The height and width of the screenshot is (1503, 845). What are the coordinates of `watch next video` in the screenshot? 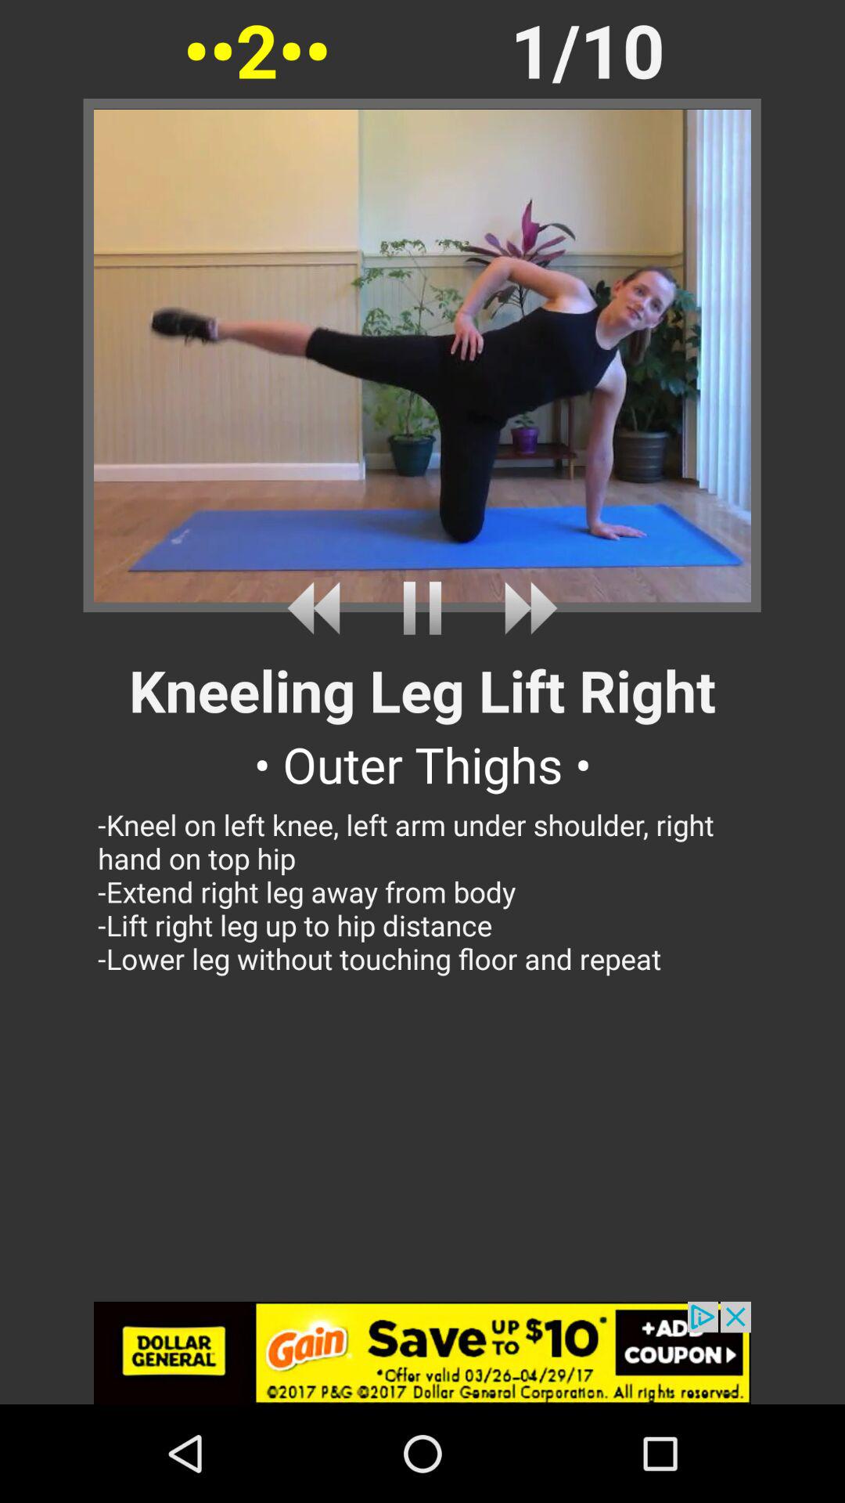 It's located at (524, 607).